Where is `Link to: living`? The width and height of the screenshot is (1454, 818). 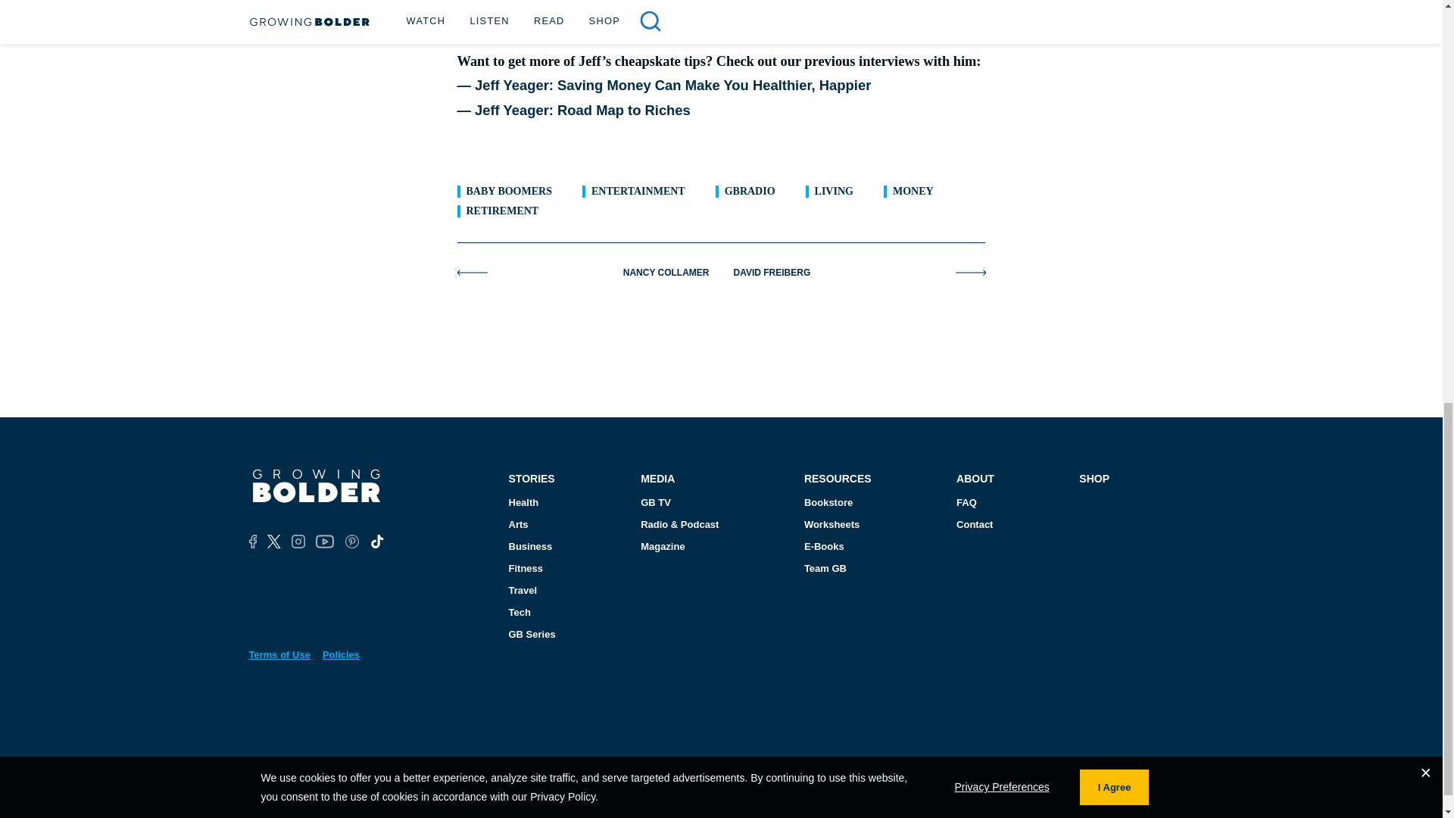 Link to: living is located at coordinates (834, 192).